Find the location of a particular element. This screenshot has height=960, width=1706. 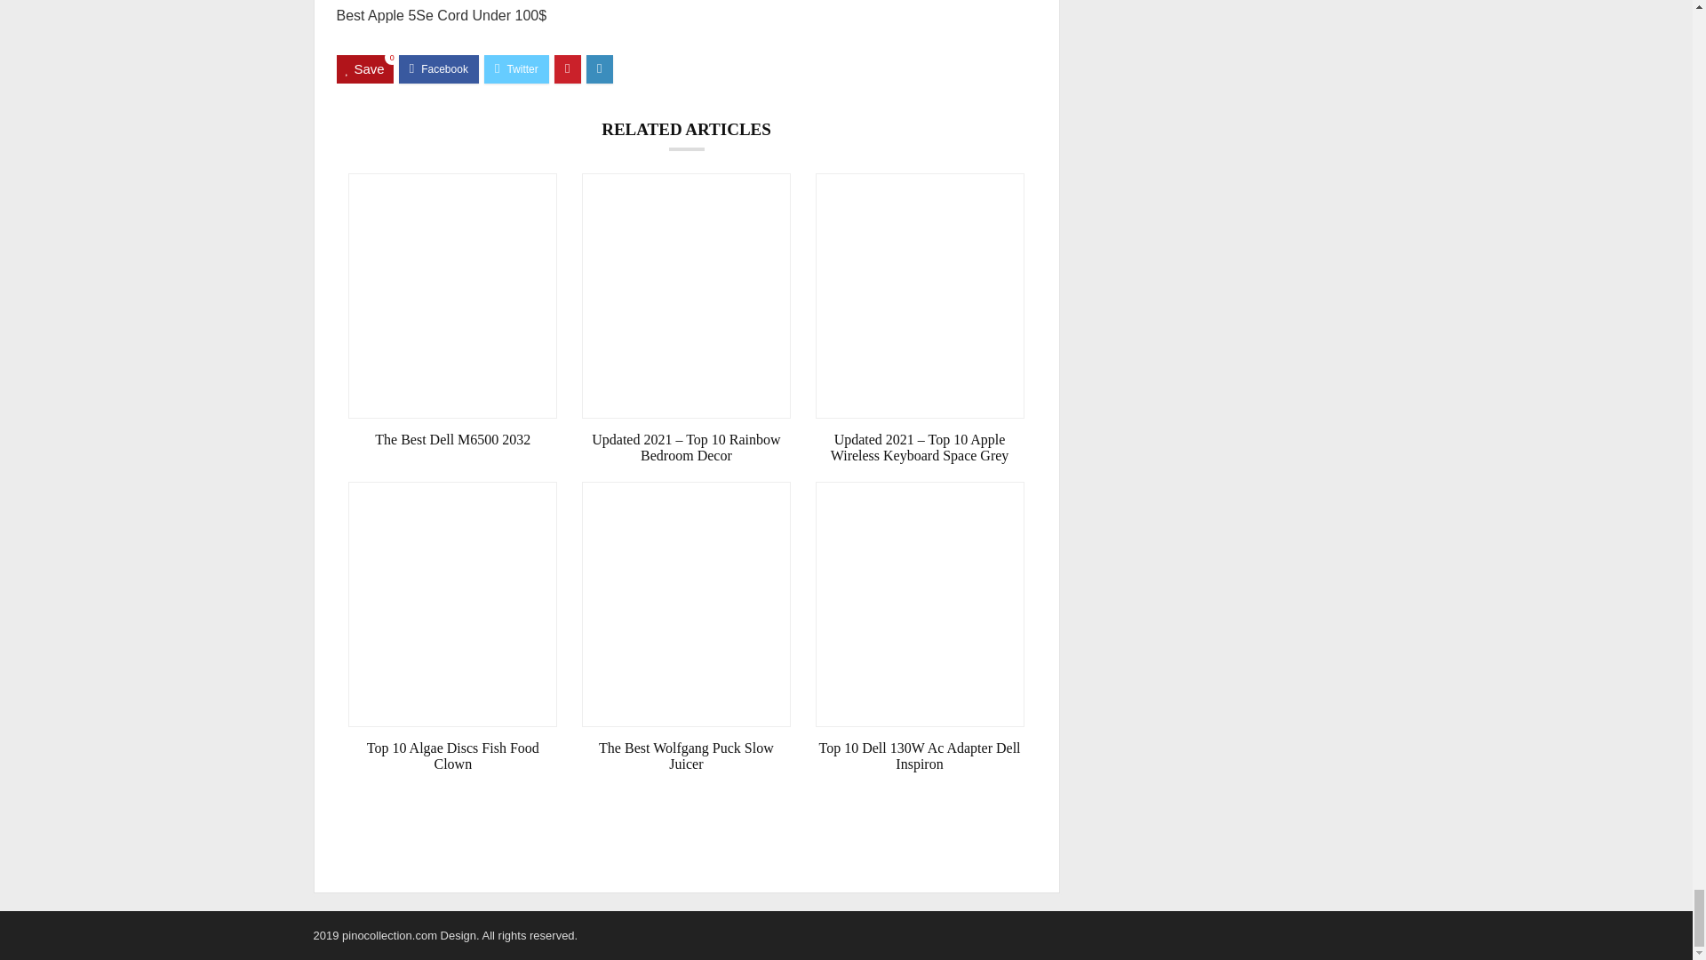

The Best Wolfgang Puck Slow Juicer is located at coordinates (686, 756).